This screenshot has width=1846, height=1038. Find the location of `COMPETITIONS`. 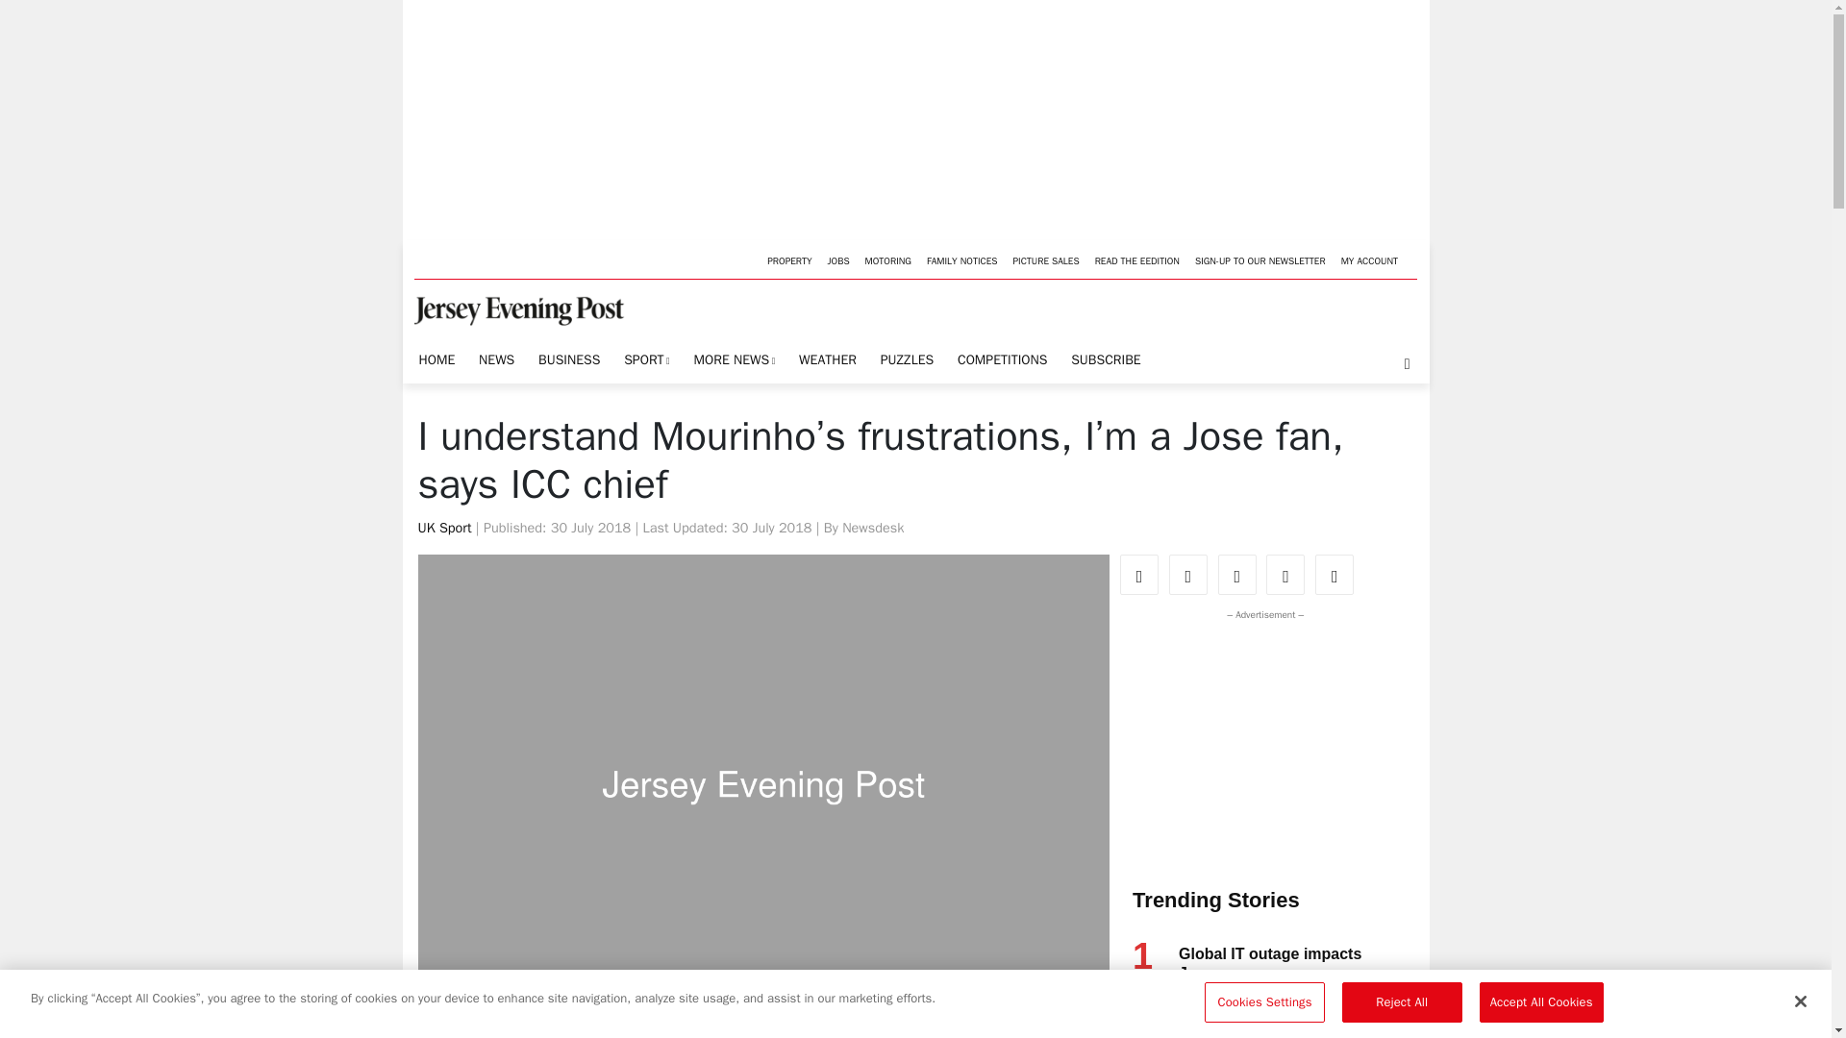

COMPETITIONS is located at coordinates (1002, 360).